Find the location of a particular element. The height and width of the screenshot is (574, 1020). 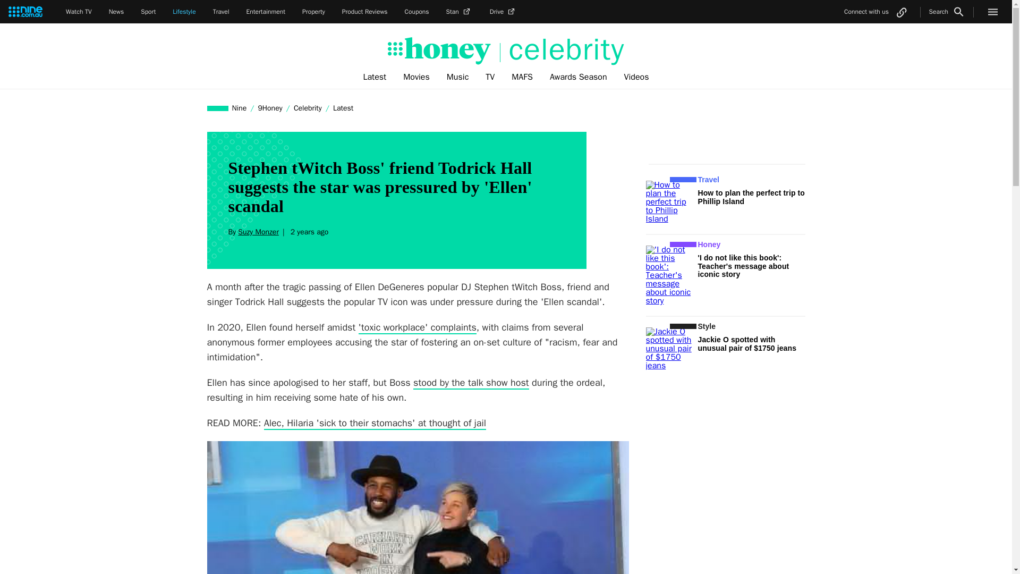

9Honey is located at coordinates (270, 108).